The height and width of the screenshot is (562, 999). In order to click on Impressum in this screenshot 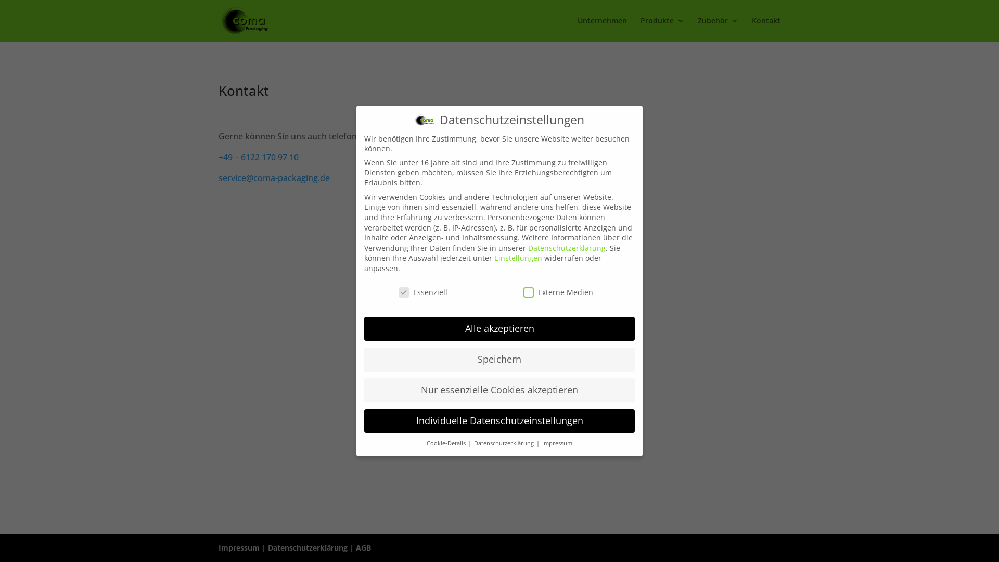, I will do `click(557, 443)`.